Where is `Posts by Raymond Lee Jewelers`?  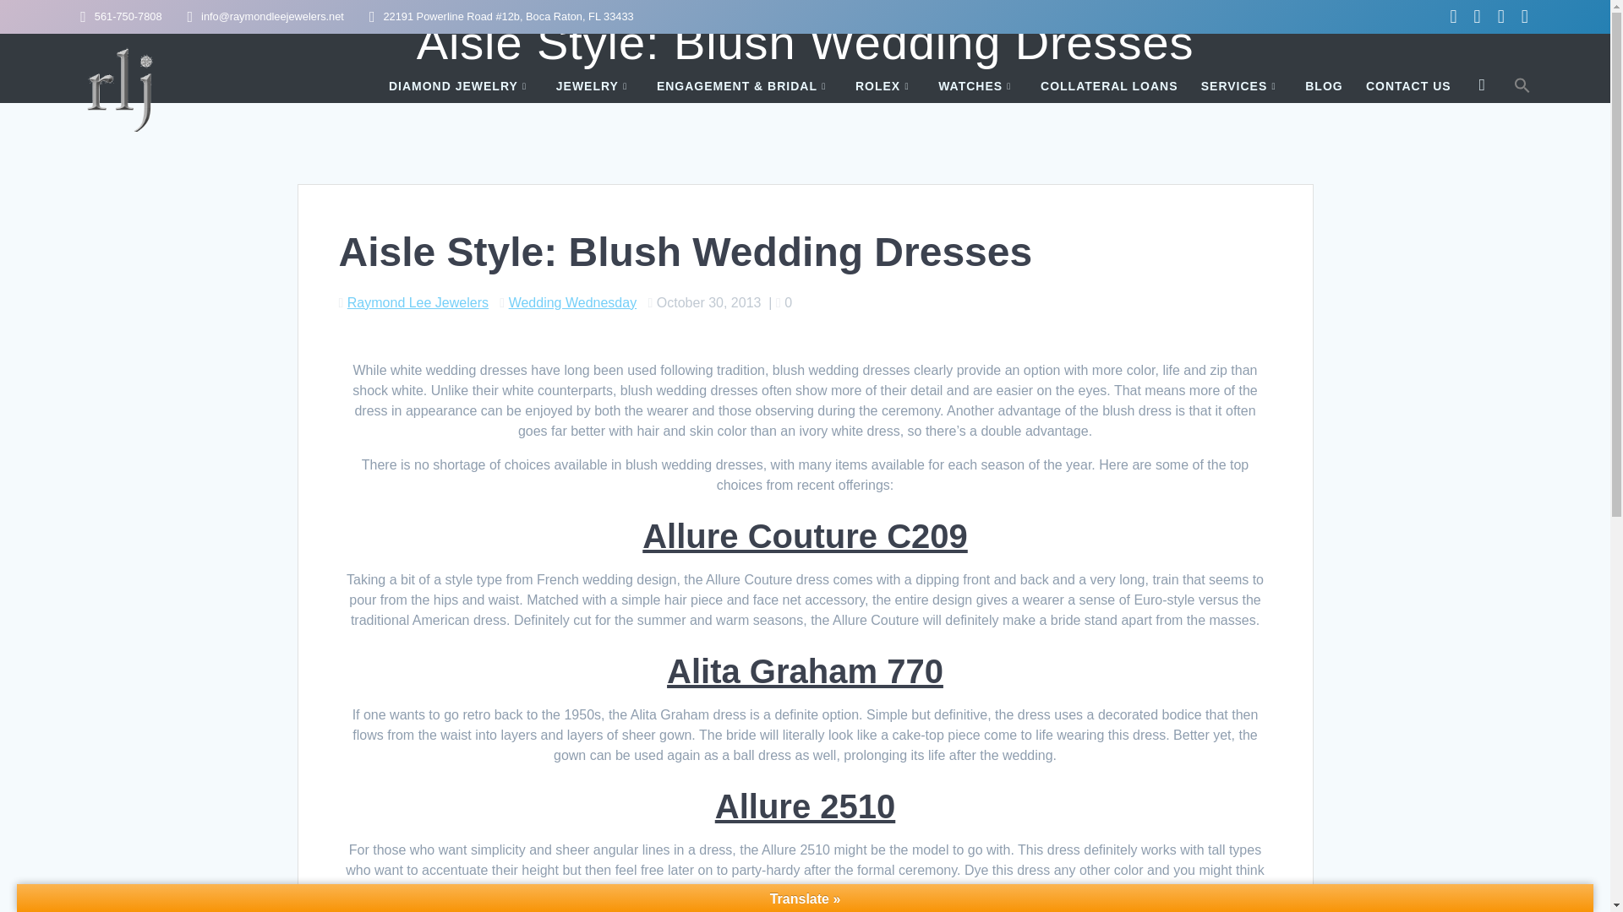 Posts by Raymond Lee Jewelers is located at coordinates (418, 302).